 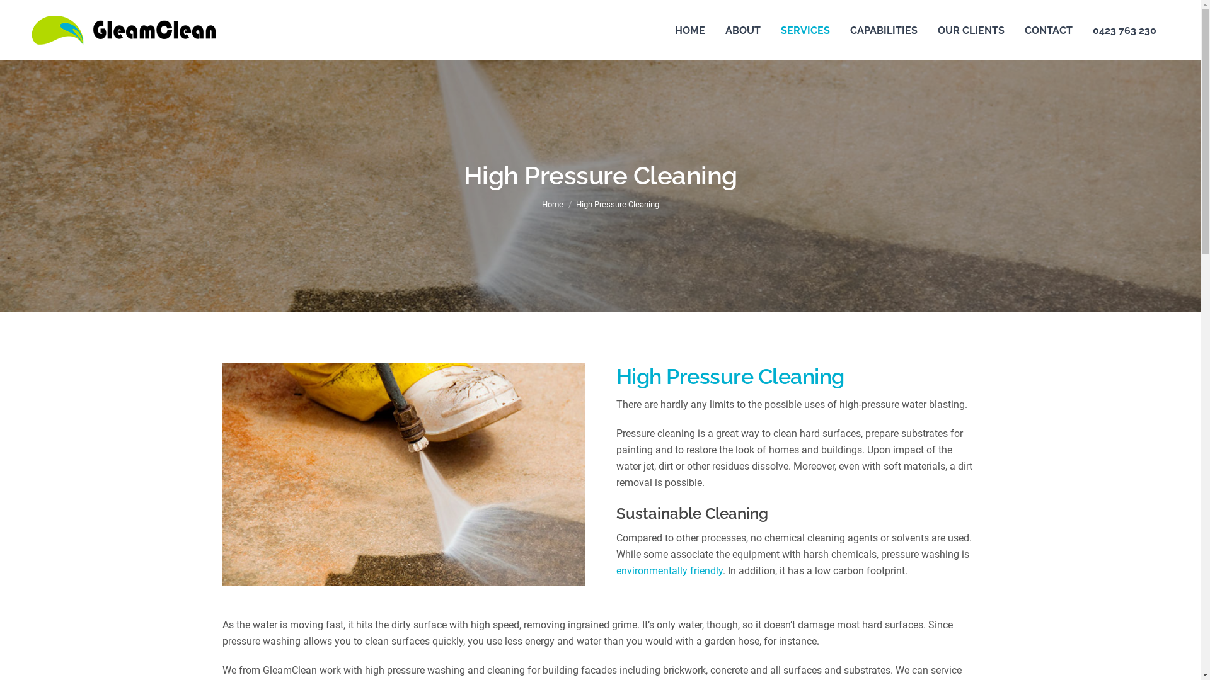 I want to click on CAPABILITIES, so click(x=884, y=30).